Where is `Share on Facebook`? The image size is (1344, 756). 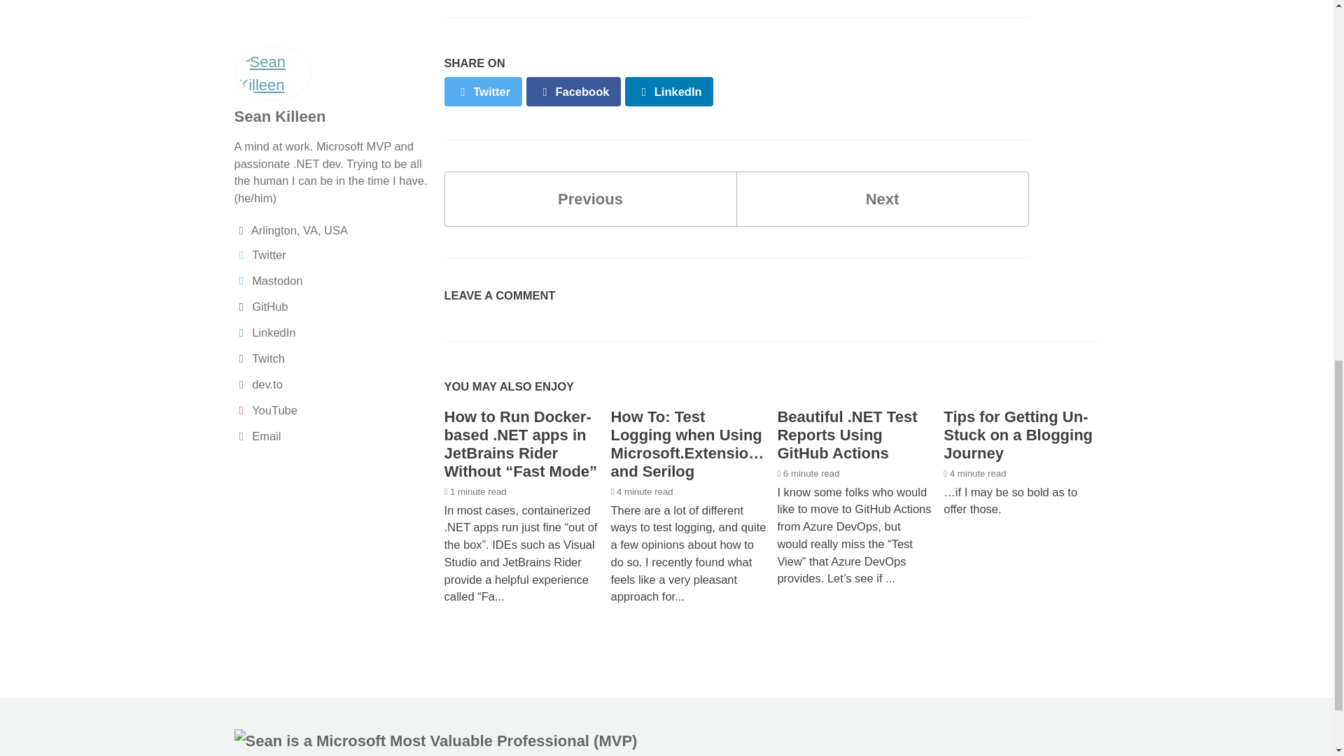
Share on Facebook is located at coordinates (574, 91).